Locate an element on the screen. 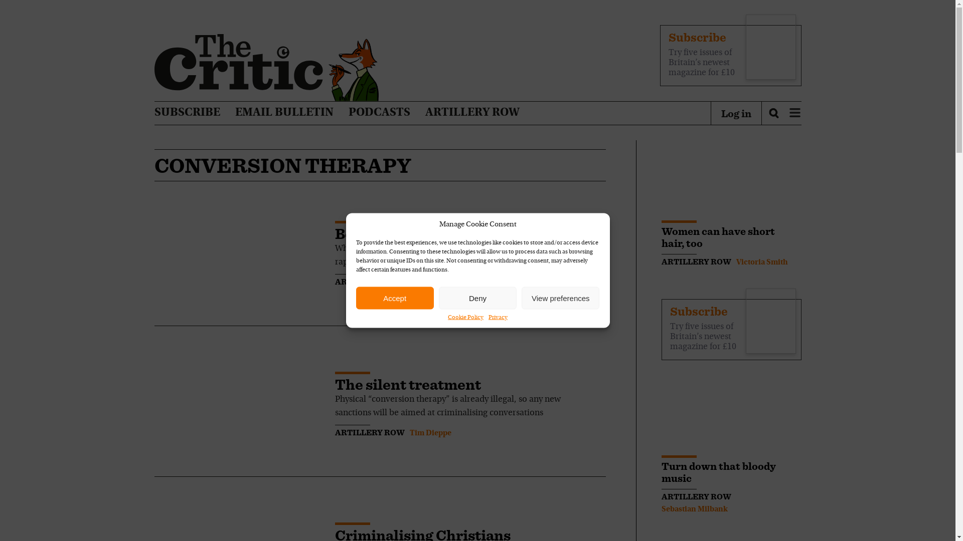  SUBSCRIBE is located at coordinates (187, 113).